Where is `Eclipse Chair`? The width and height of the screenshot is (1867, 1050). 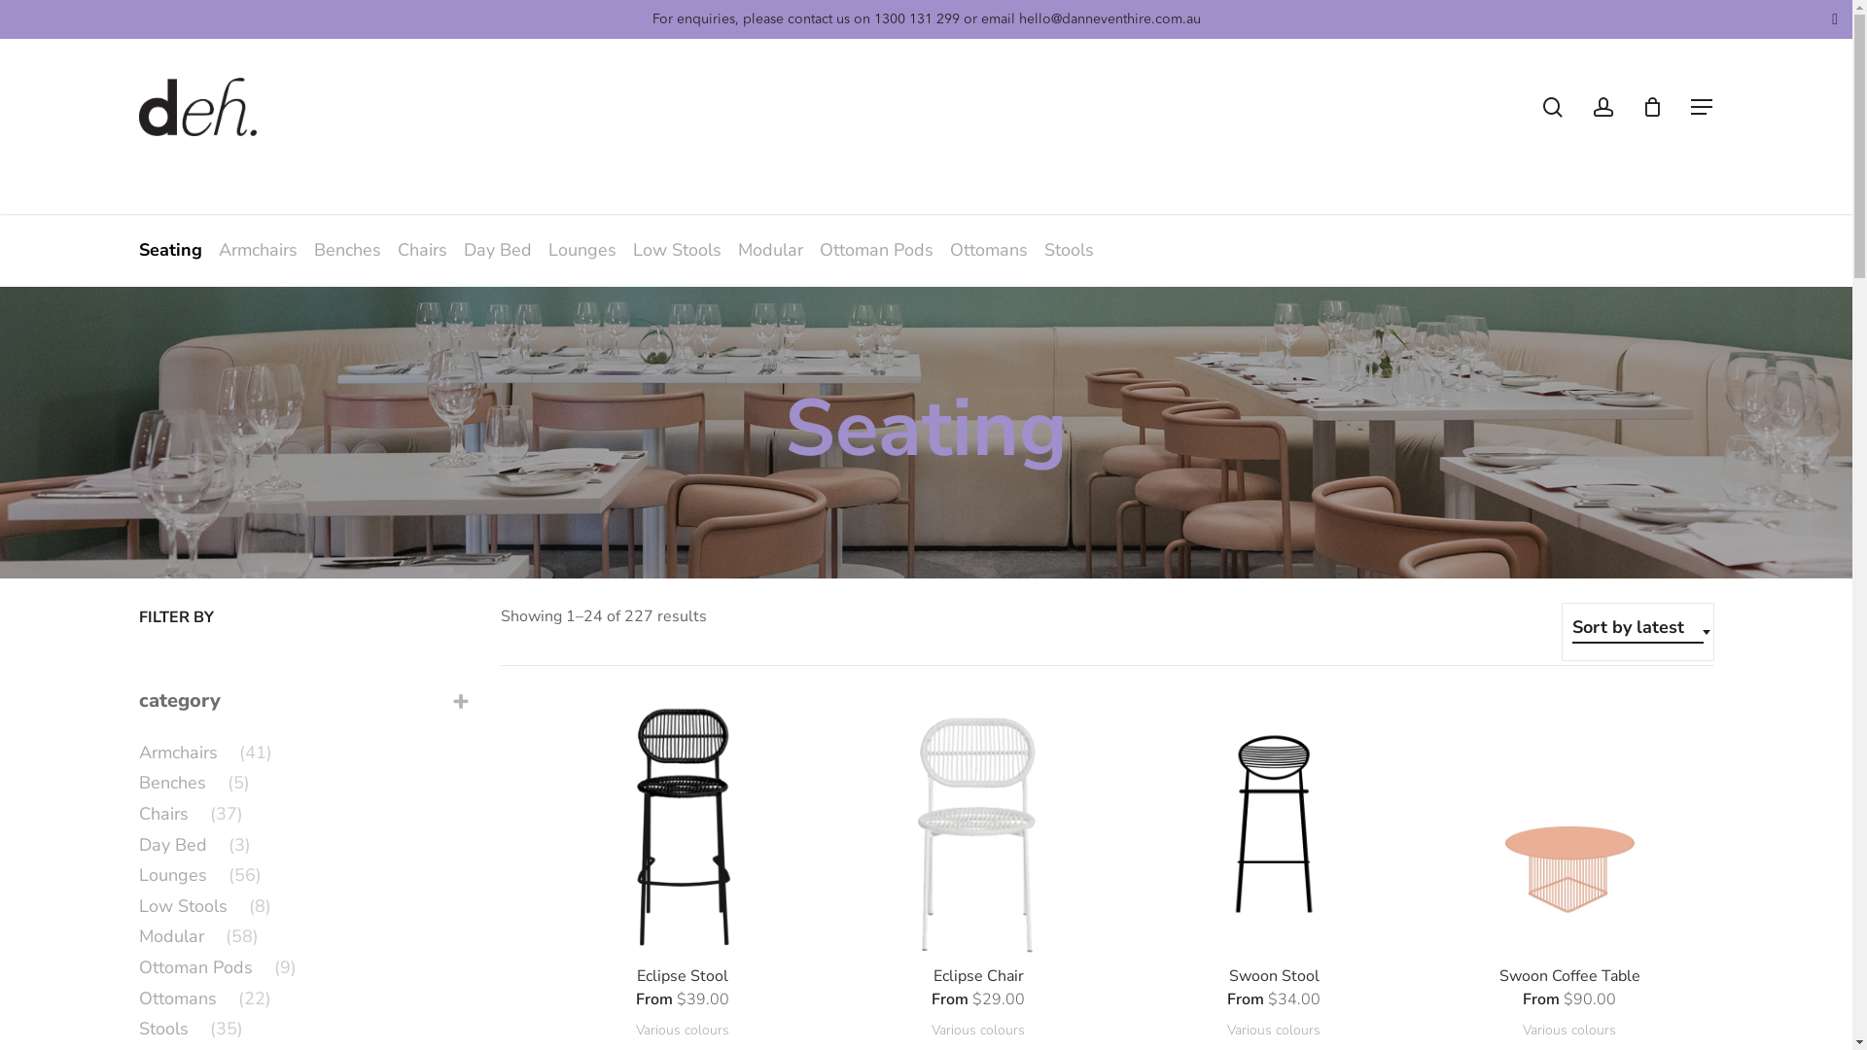 Eclipse Chair is located at coordinates (978, 977).